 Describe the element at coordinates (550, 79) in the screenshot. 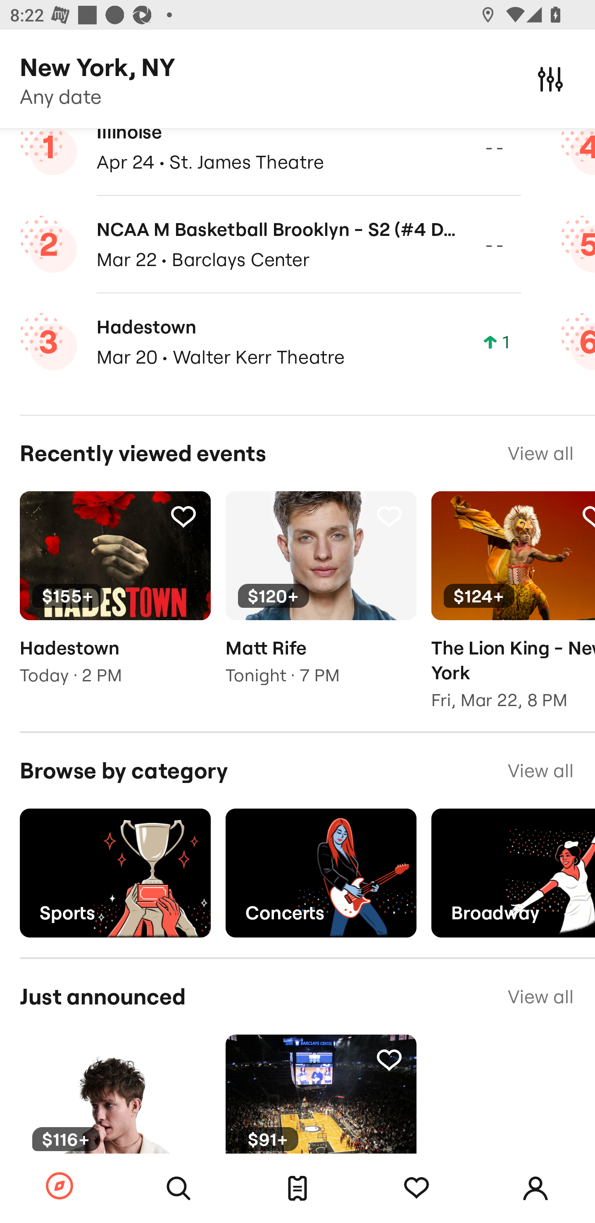

I see `Filters` at that location.